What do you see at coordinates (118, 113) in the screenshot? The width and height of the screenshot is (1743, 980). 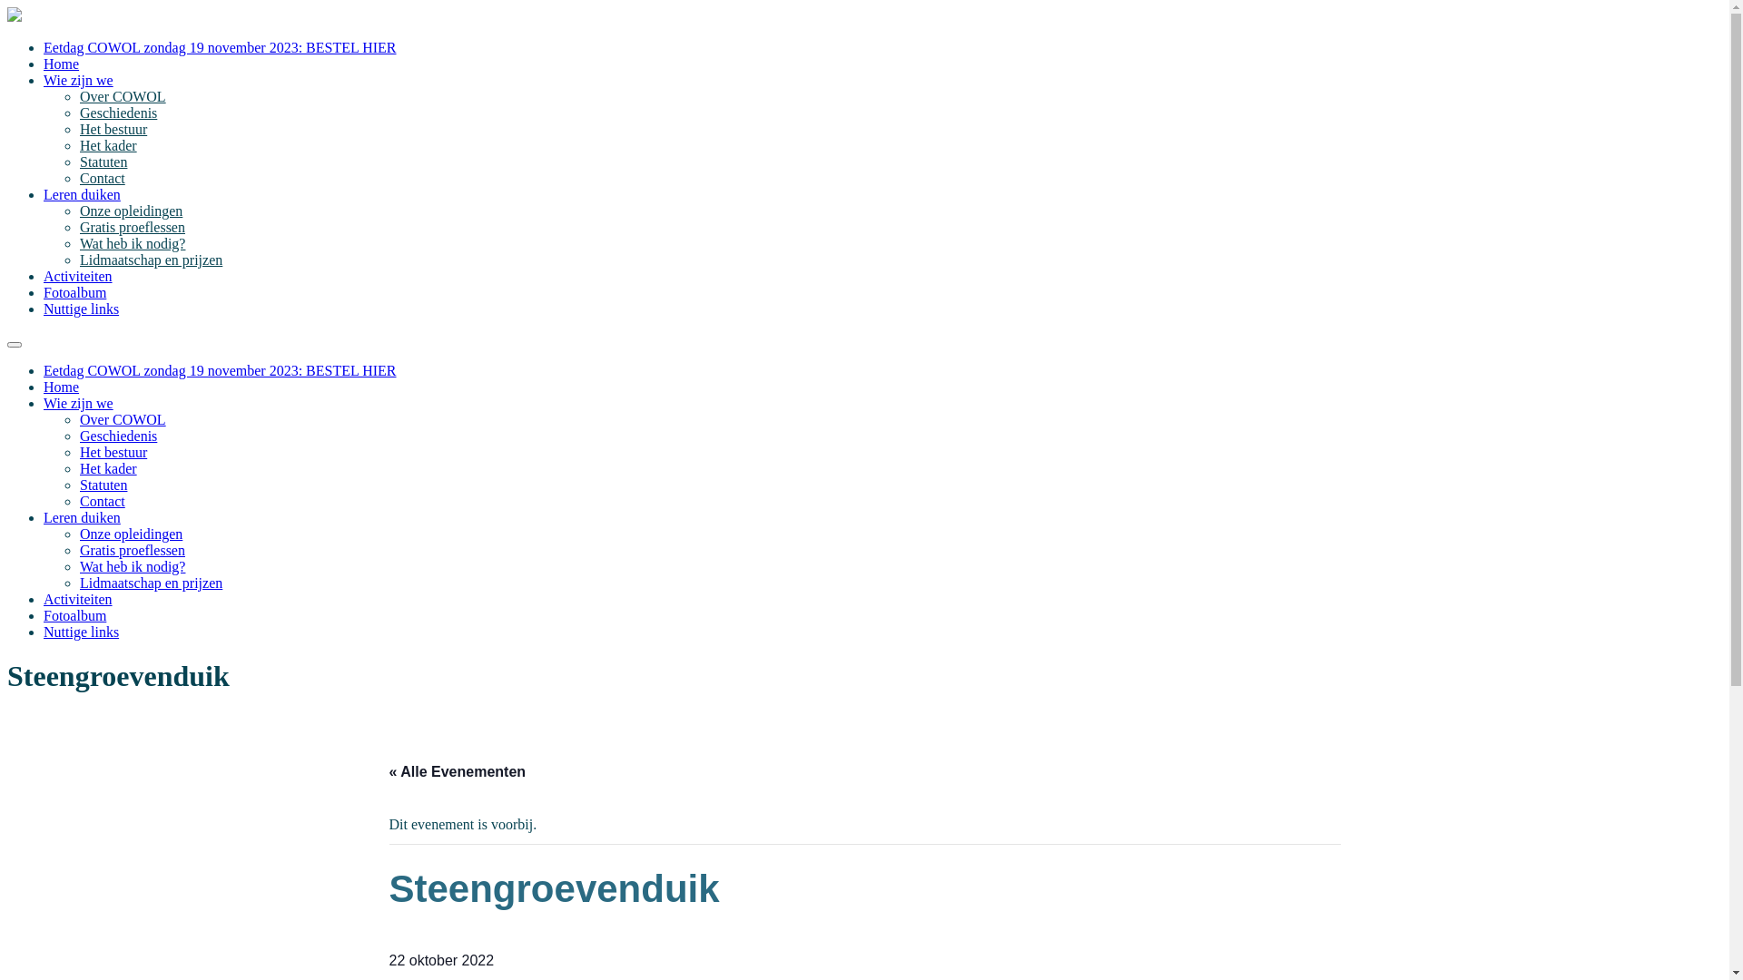 I see `Geschiedenis` at bounding box center [118, 113].